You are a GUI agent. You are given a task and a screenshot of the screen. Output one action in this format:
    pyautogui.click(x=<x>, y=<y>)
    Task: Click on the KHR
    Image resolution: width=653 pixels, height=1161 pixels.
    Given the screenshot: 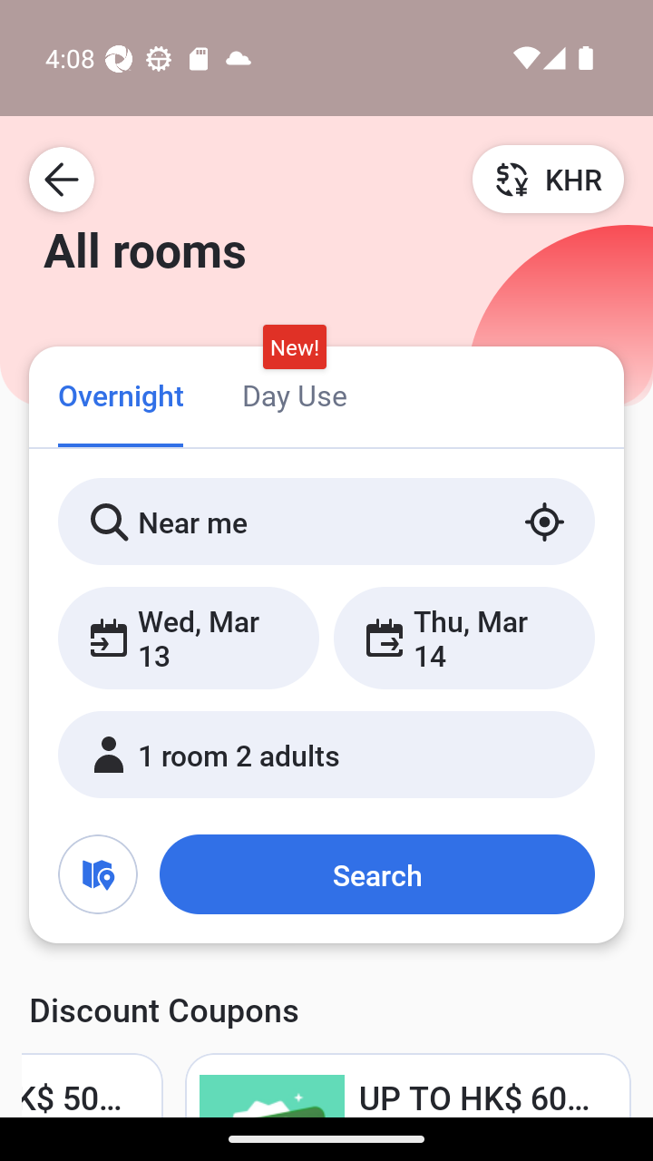 What is the action you would take?
    pyautogui.click(x=548, y=179)
    